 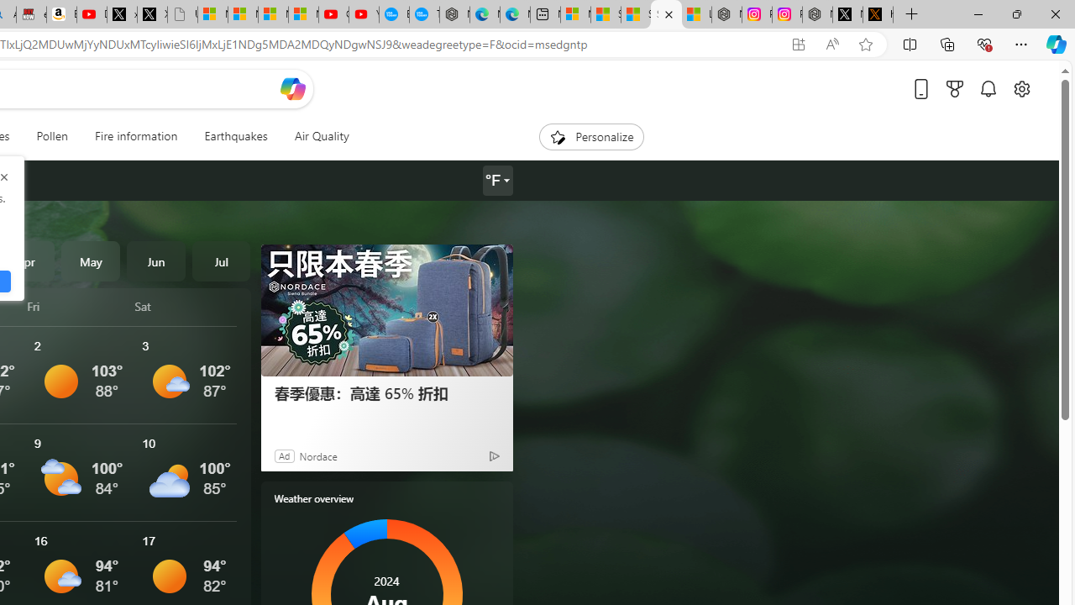 What do you see at coordinates (221, 260) in the screenshot?
I see `Jul` at bounding box center [221, 260].